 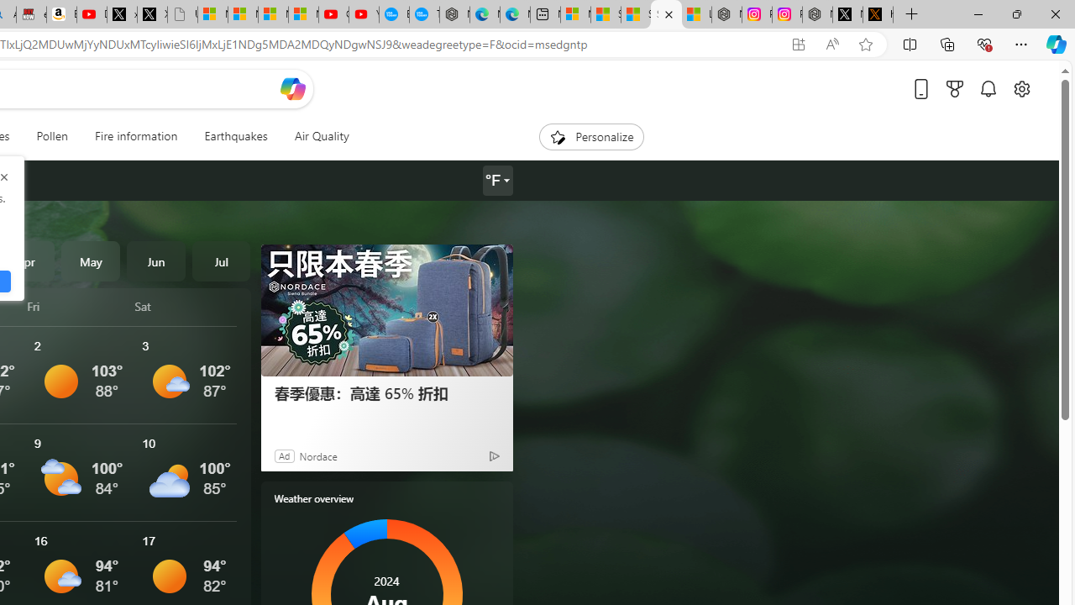 What do you see at coordinates (221, 260) in the screenshot?
I see `Jul` at bounding box center [221, 260].